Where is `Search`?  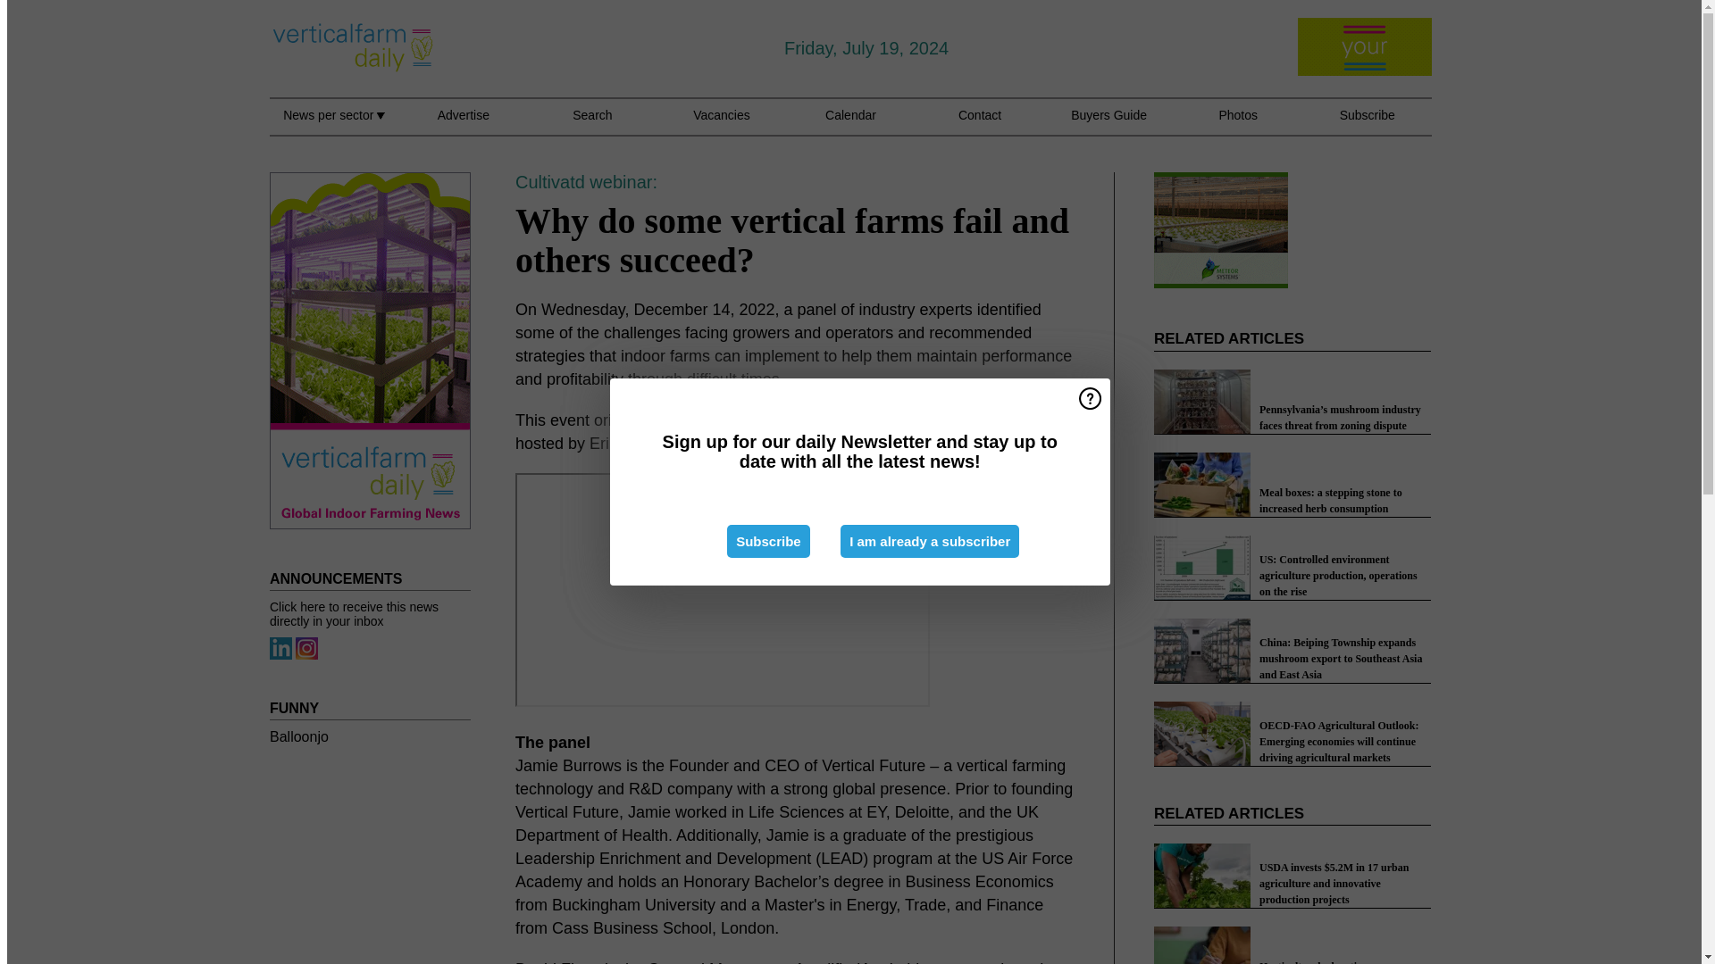
Search is located at coordinates (592, 125).